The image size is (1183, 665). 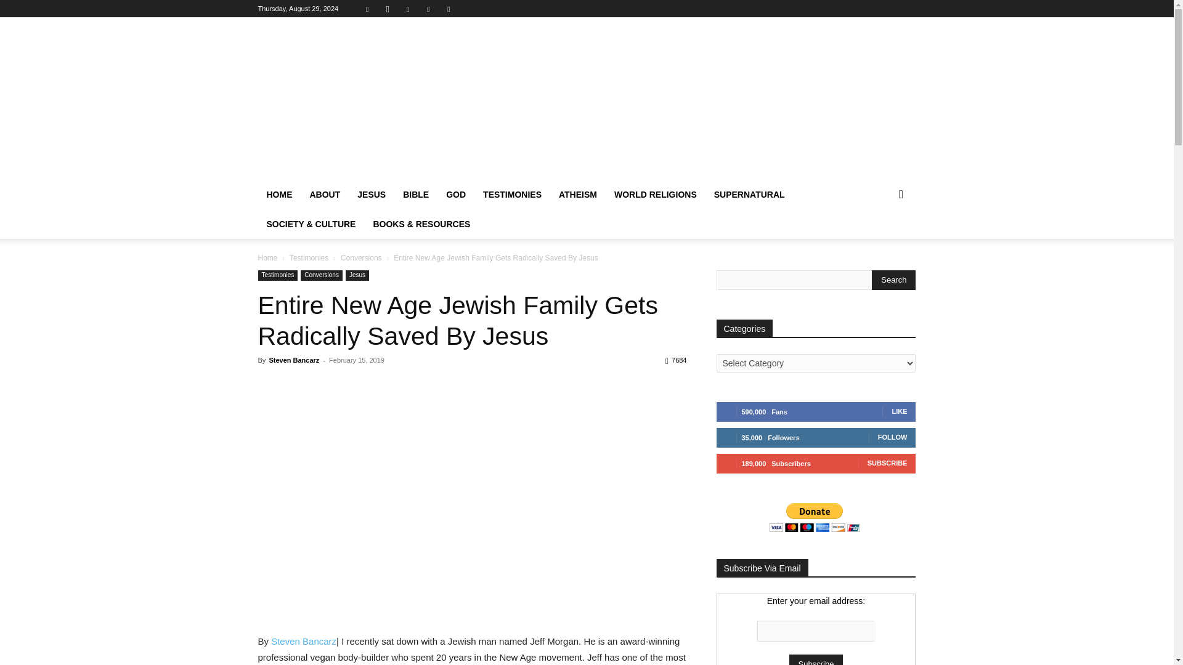 I want to click on Twitter, so click(x=428, y=9).